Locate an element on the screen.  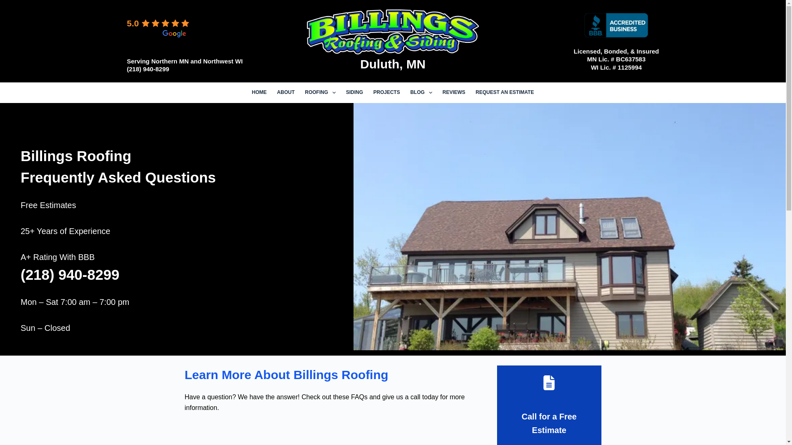
Duluth, MN is located at coordinates (393, 63).